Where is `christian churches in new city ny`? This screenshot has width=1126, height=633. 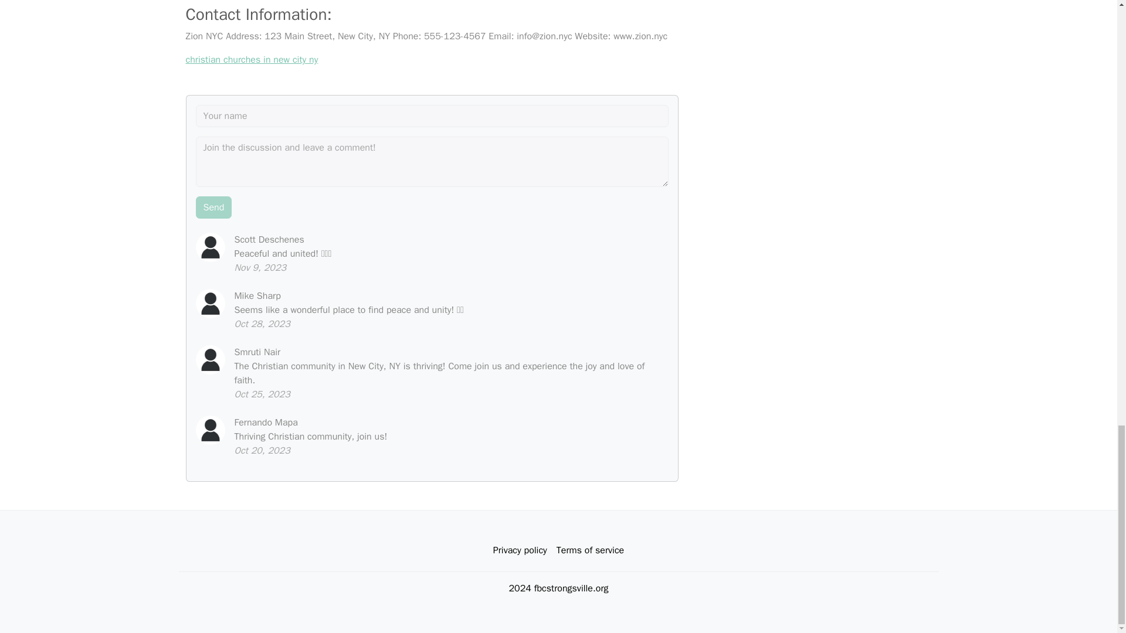
christian churches in new city ny is located at coordinates (251, 60).